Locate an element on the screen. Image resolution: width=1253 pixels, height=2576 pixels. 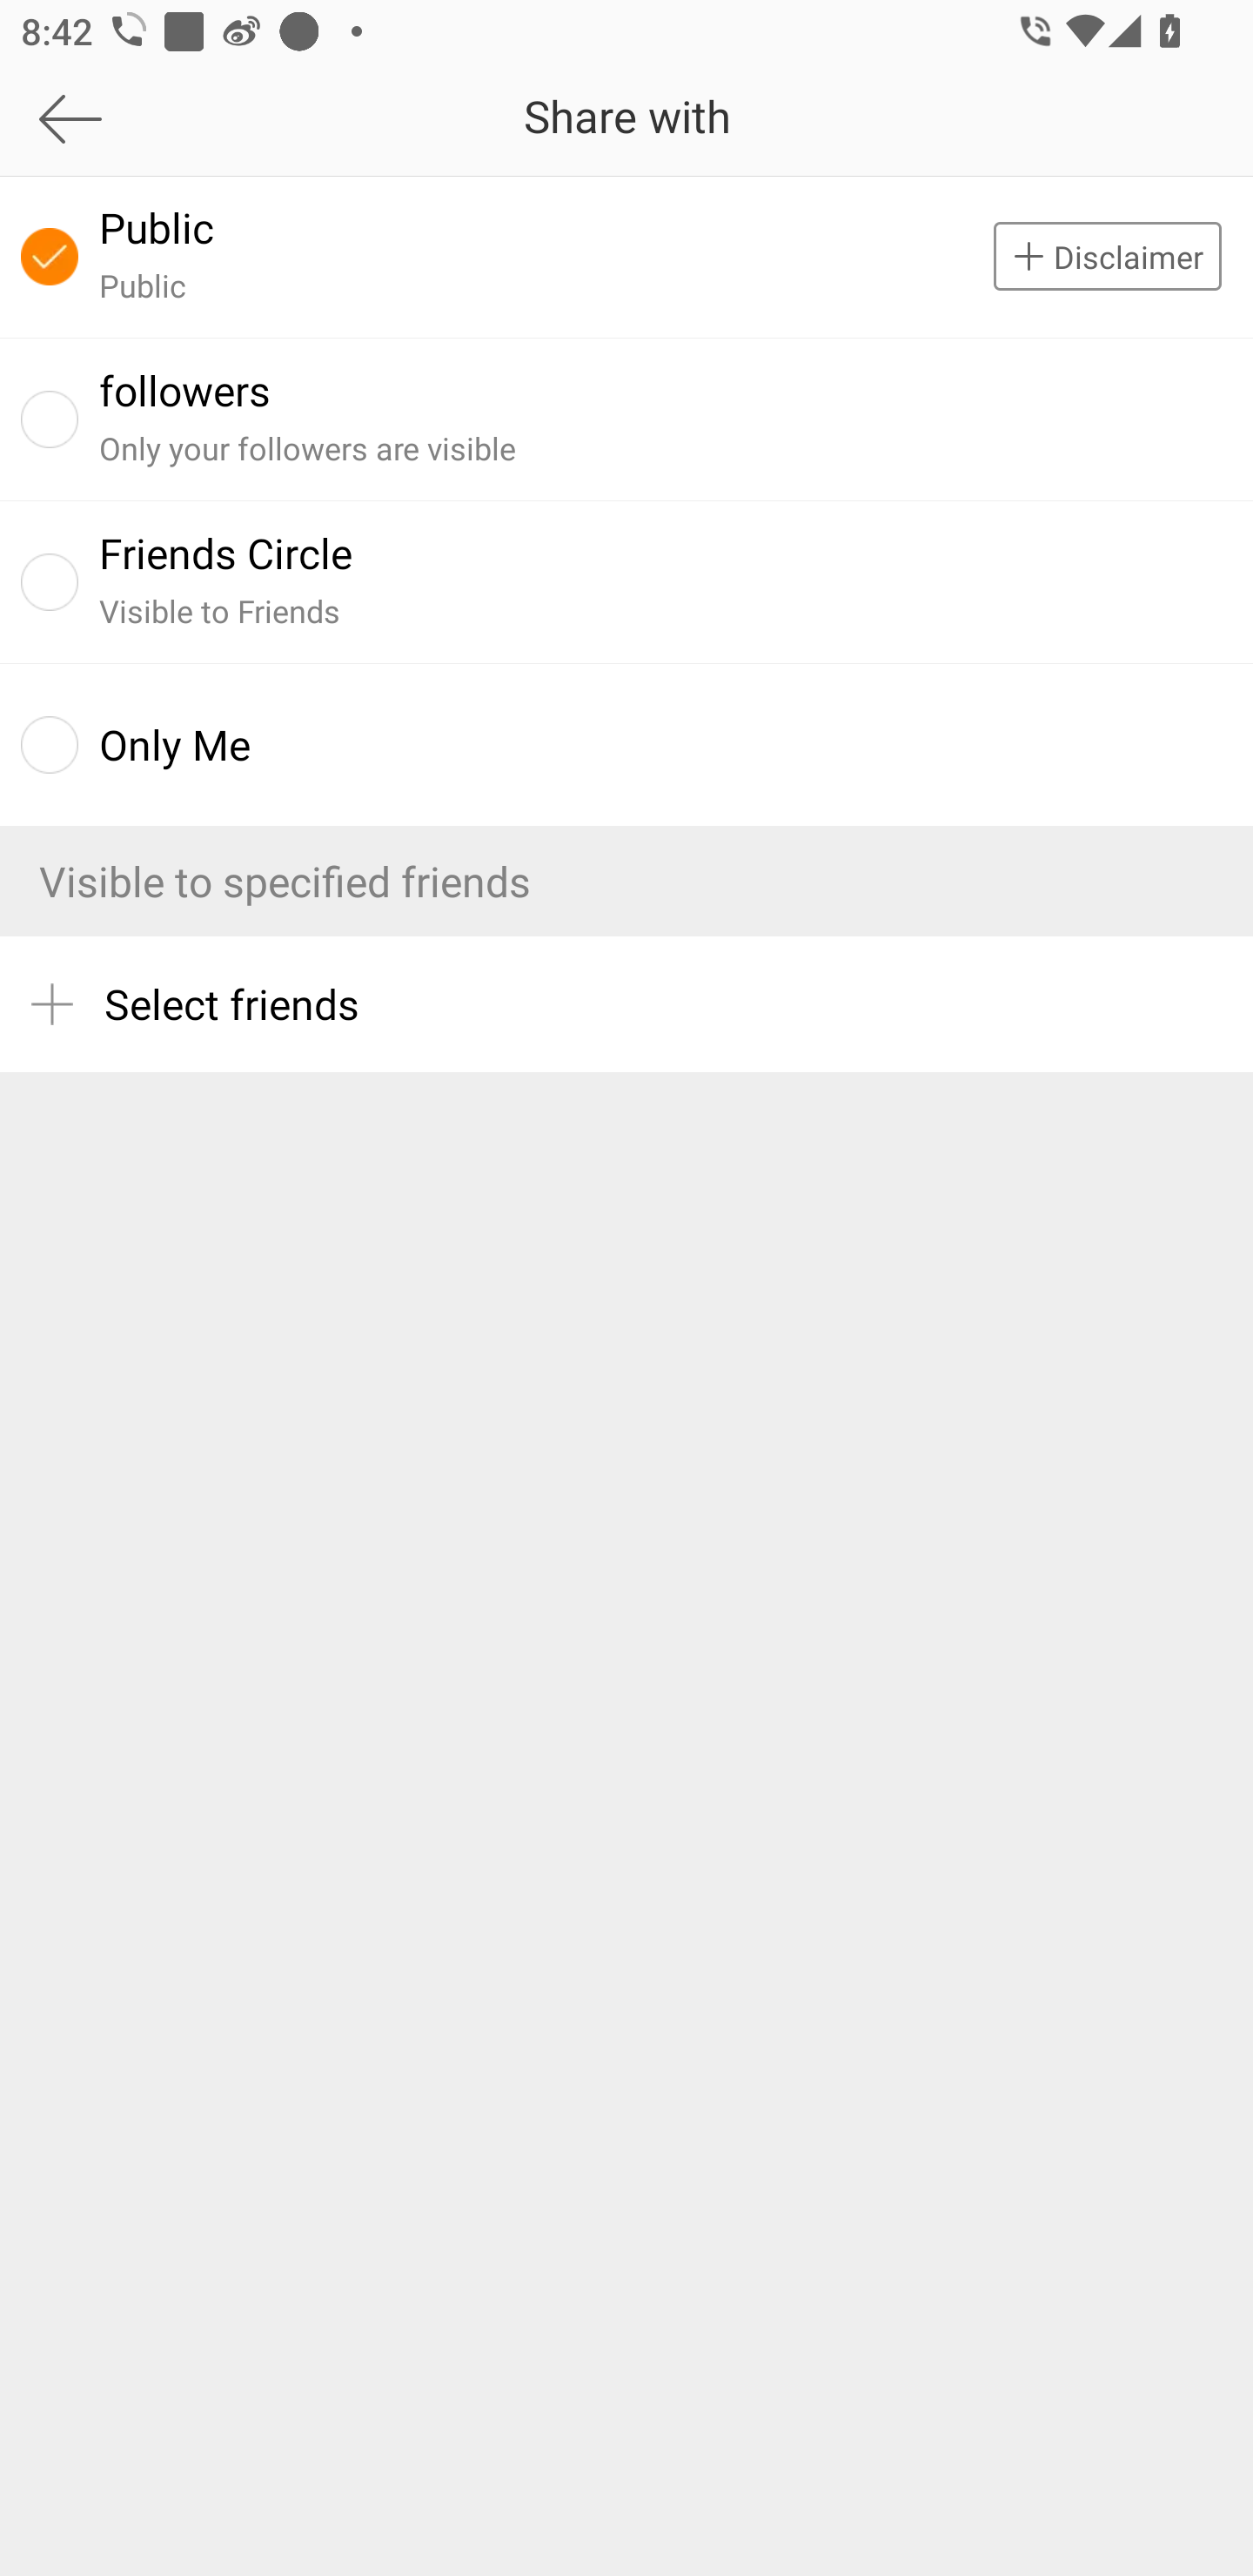
Select friends is located at coordinates (626, 1004).